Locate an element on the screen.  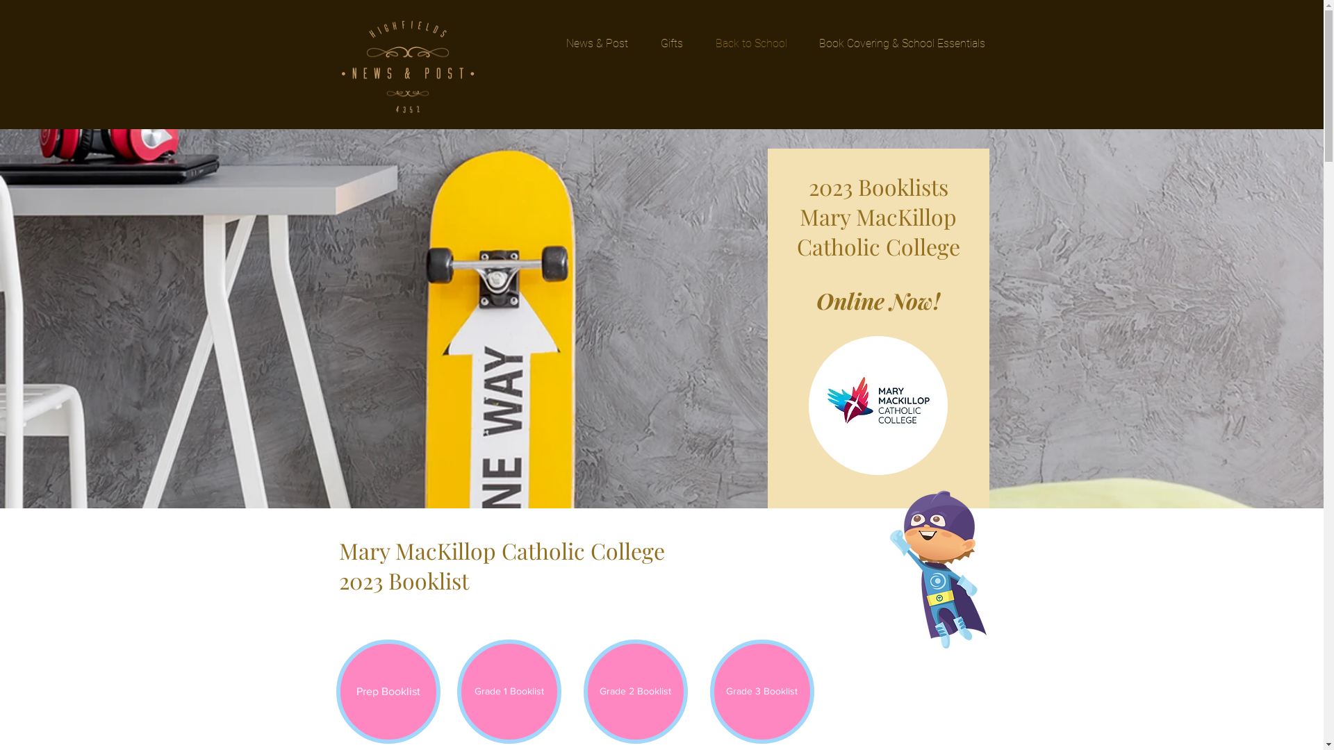
Prep Booklist is located at coordinates (388, 692).